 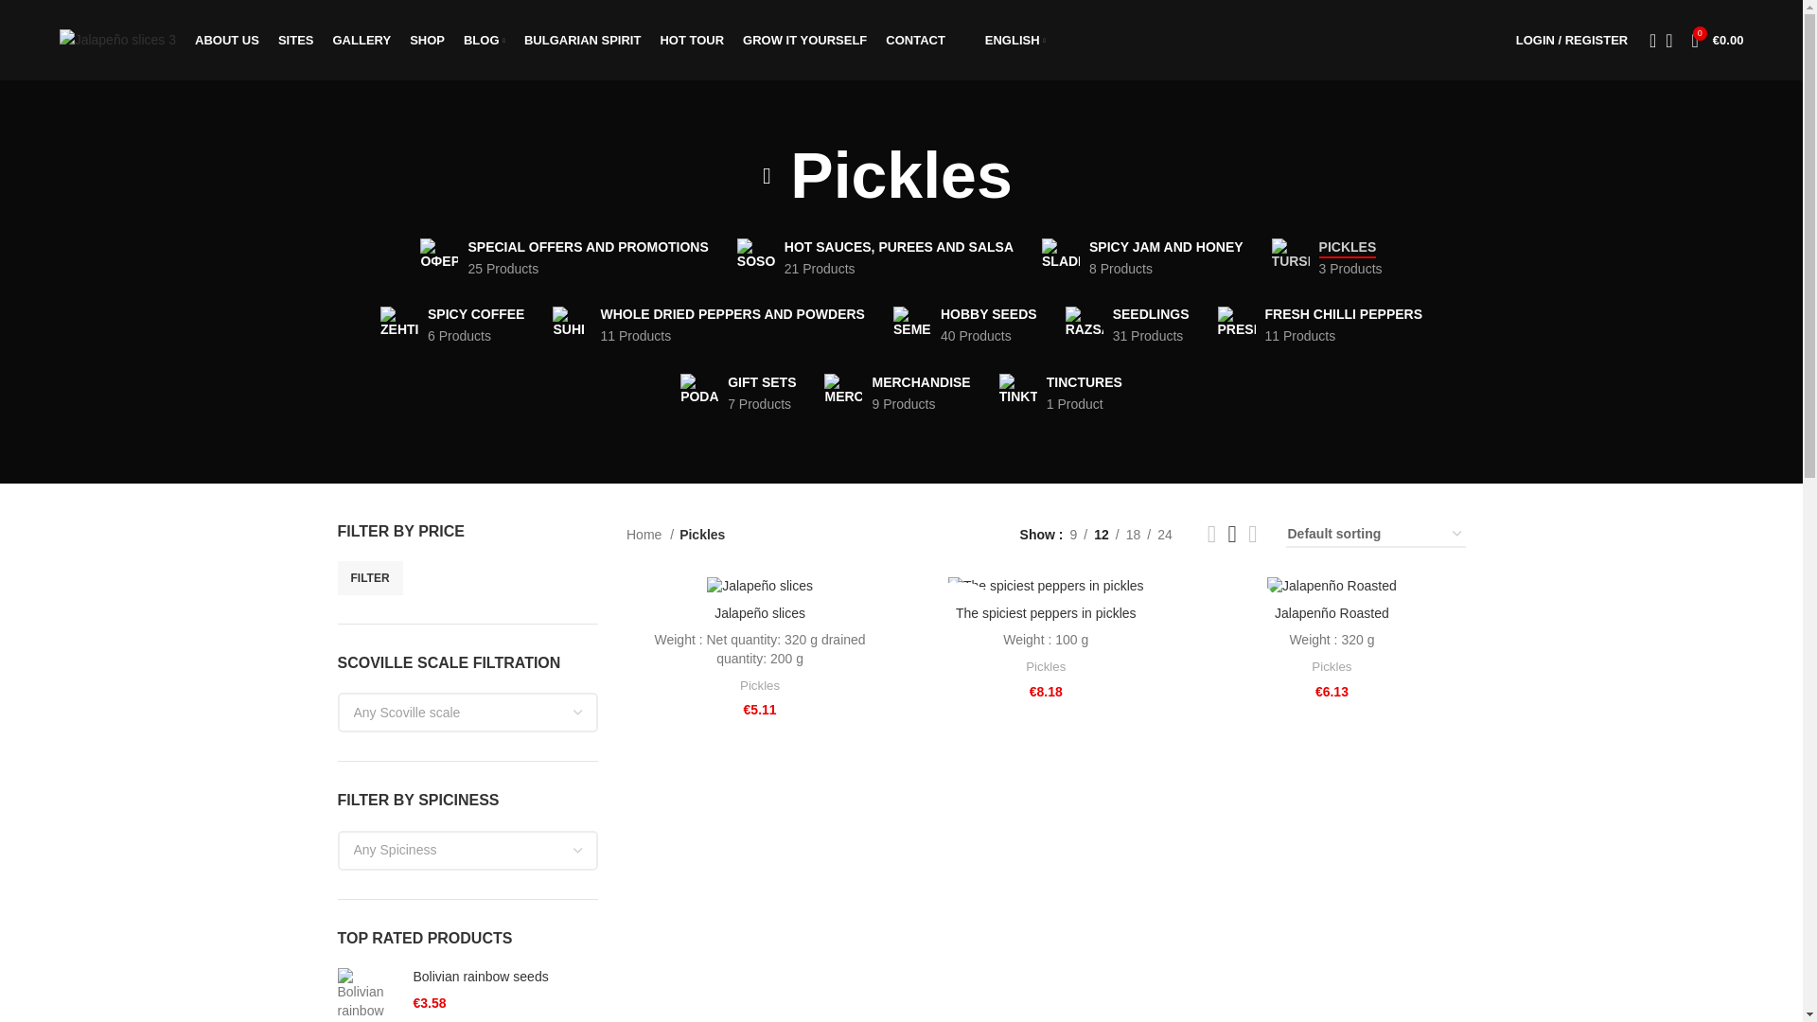 What do you see at coordinates (691, 39) in the screenshot?
I see `zehtin` at bounding box center [691, 39].